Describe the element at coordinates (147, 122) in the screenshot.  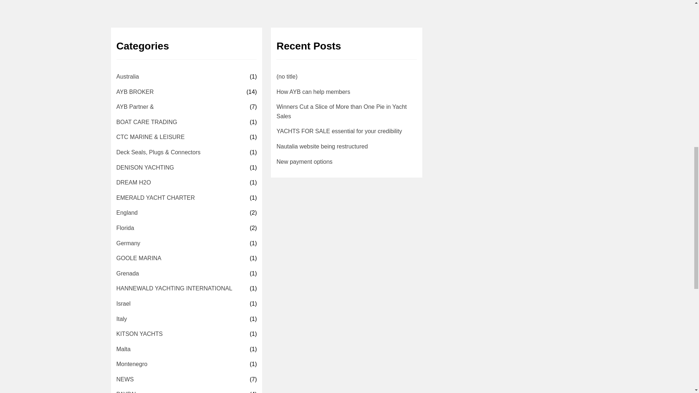
I see `BOAT CARE TRADING` at that location.